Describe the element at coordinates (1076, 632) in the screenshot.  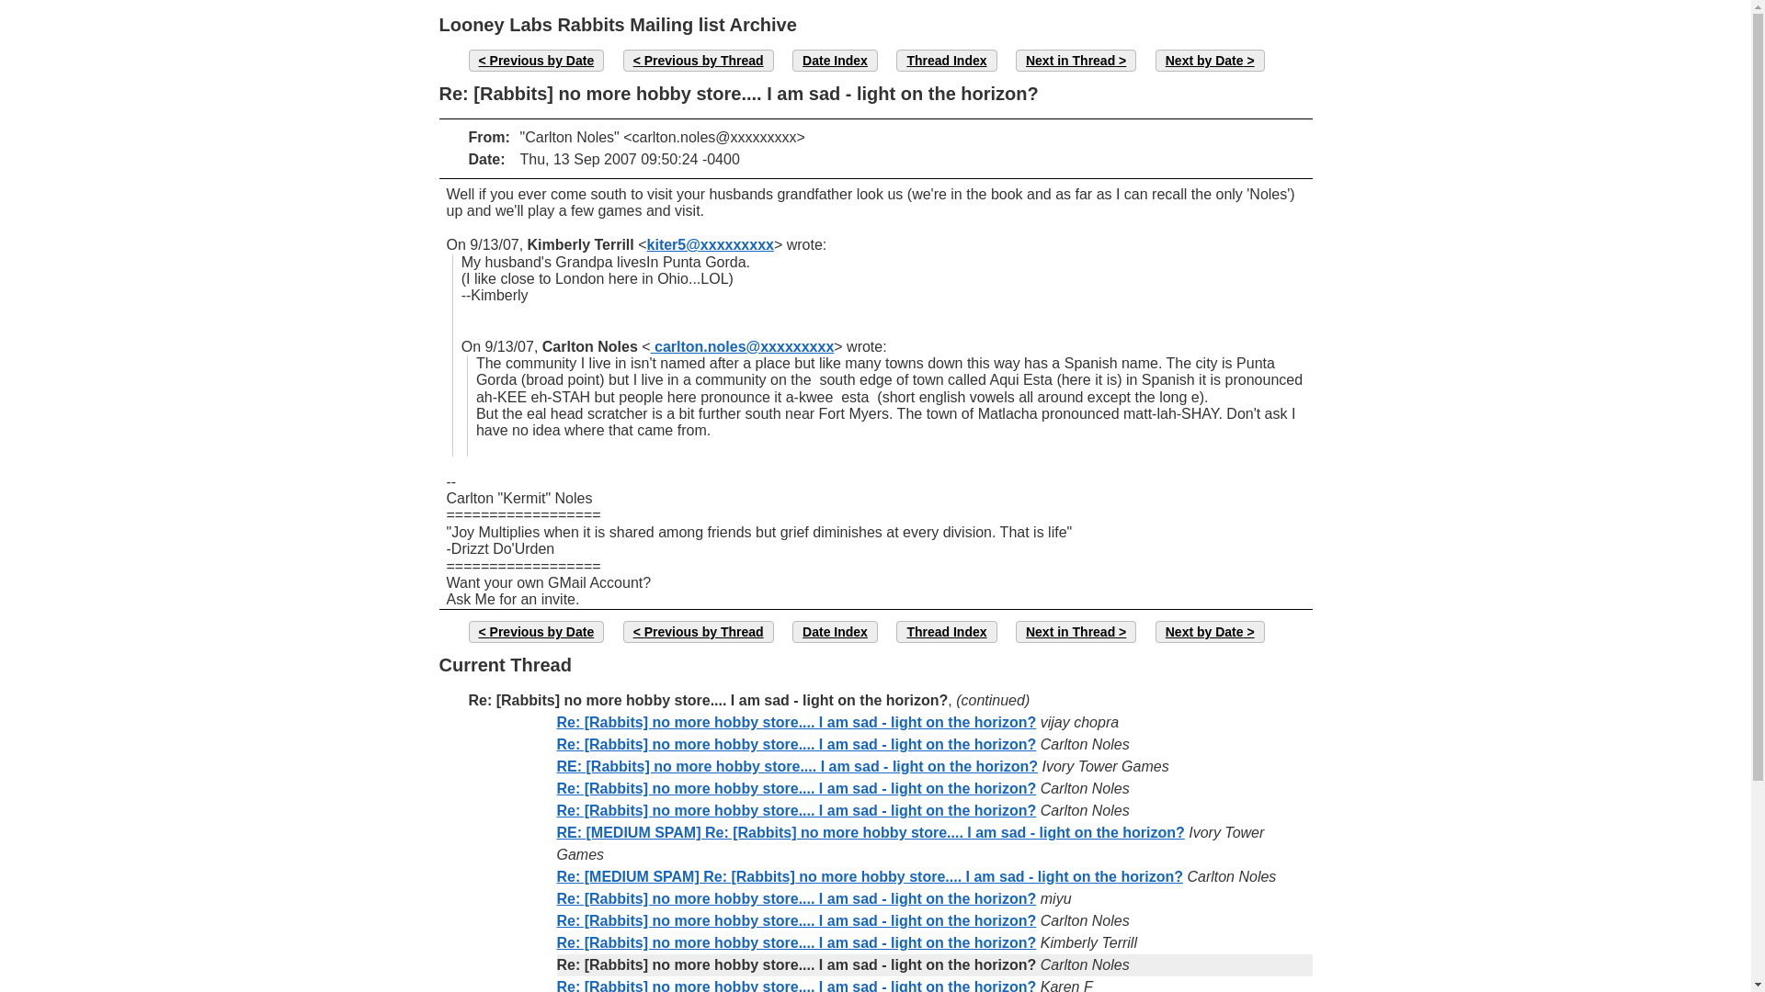
I see `Next in Thread` at that location.